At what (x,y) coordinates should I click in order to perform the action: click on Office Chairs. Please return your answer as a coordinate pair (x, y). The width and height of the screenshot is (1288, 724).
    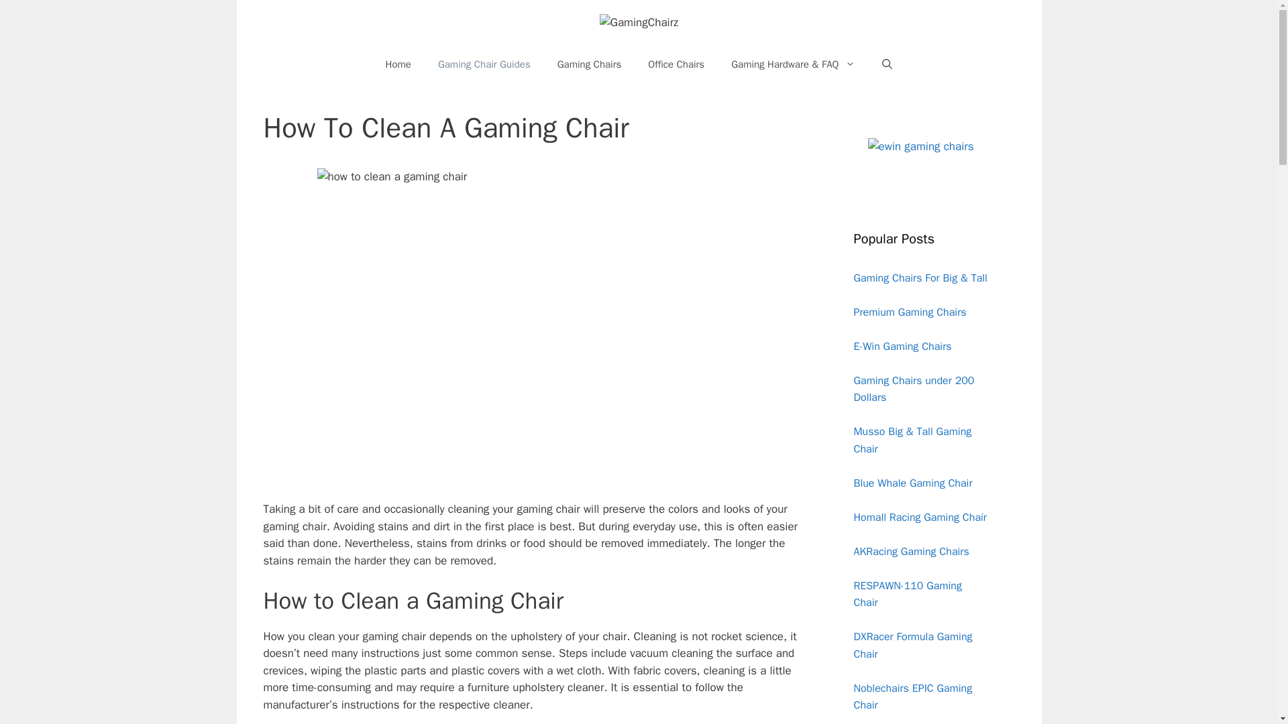
    Looking at the image, I should click on (676, 64).